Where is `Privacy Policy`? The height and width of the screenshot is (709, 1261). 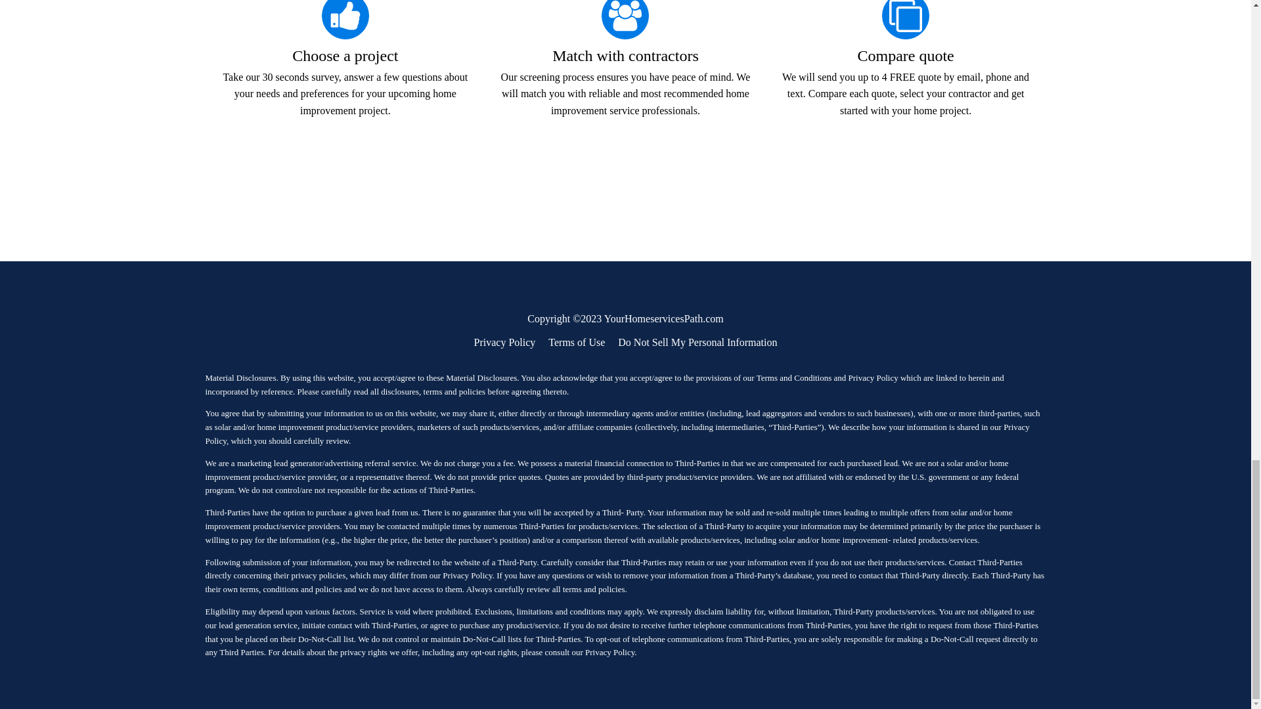
Privacy Policy is located at coordinates (504, 342).